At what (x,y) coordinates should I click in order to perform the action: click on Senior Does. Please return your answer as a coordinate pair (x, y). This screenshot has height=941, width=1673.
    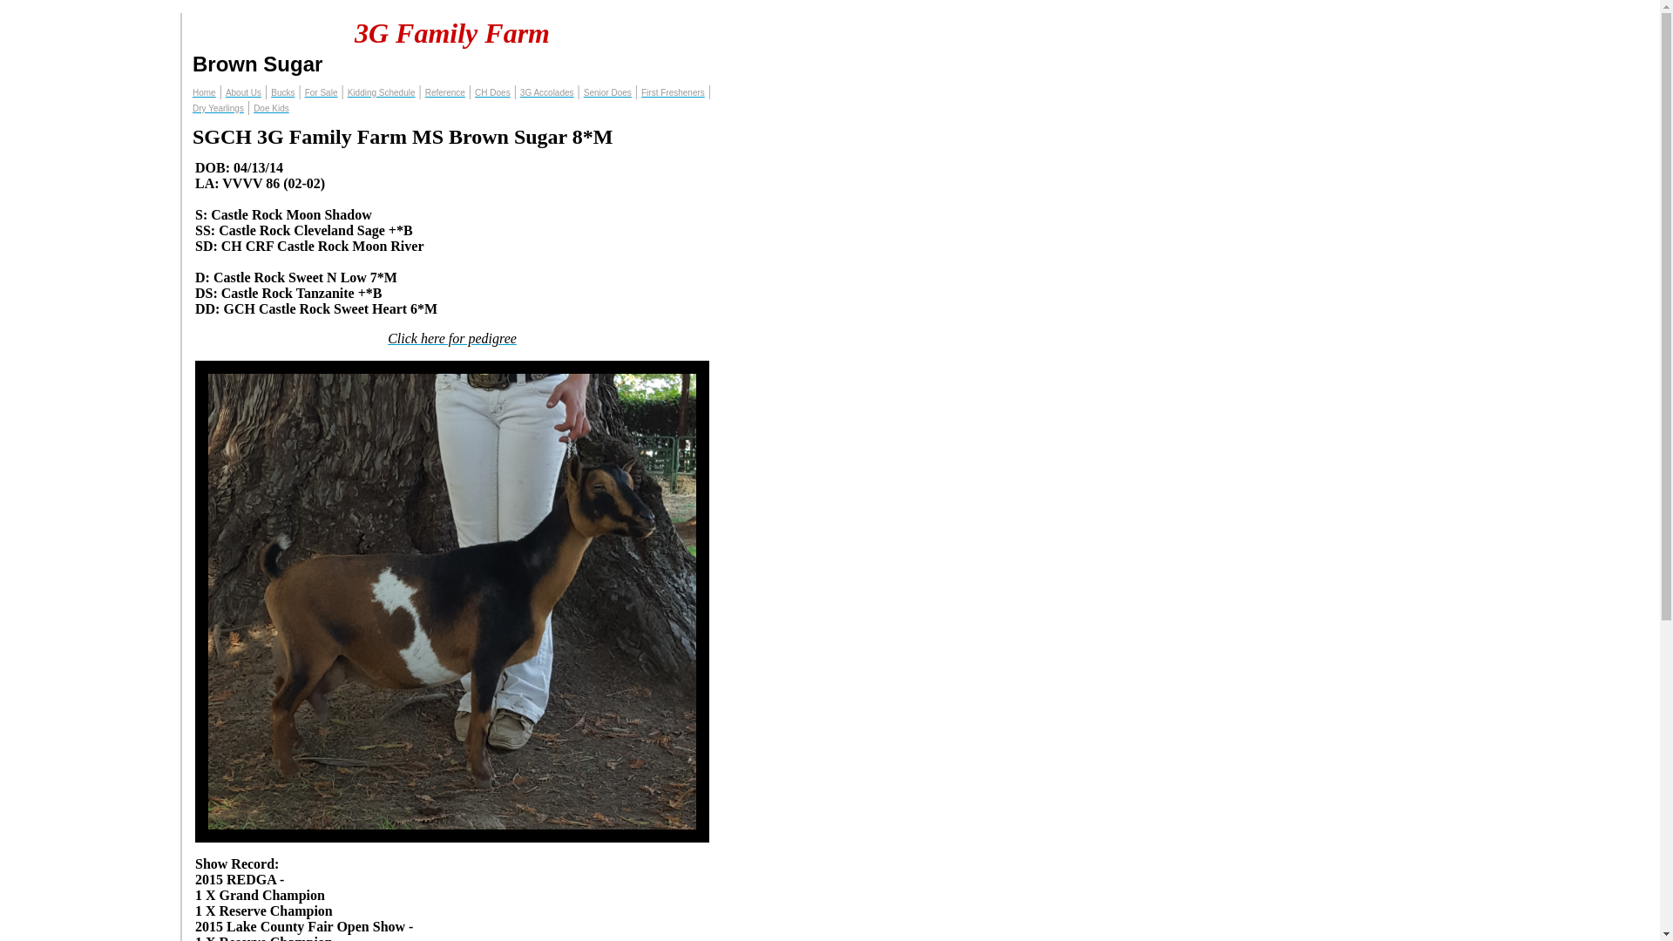
    Looking at the image, I should click on (608, 92).